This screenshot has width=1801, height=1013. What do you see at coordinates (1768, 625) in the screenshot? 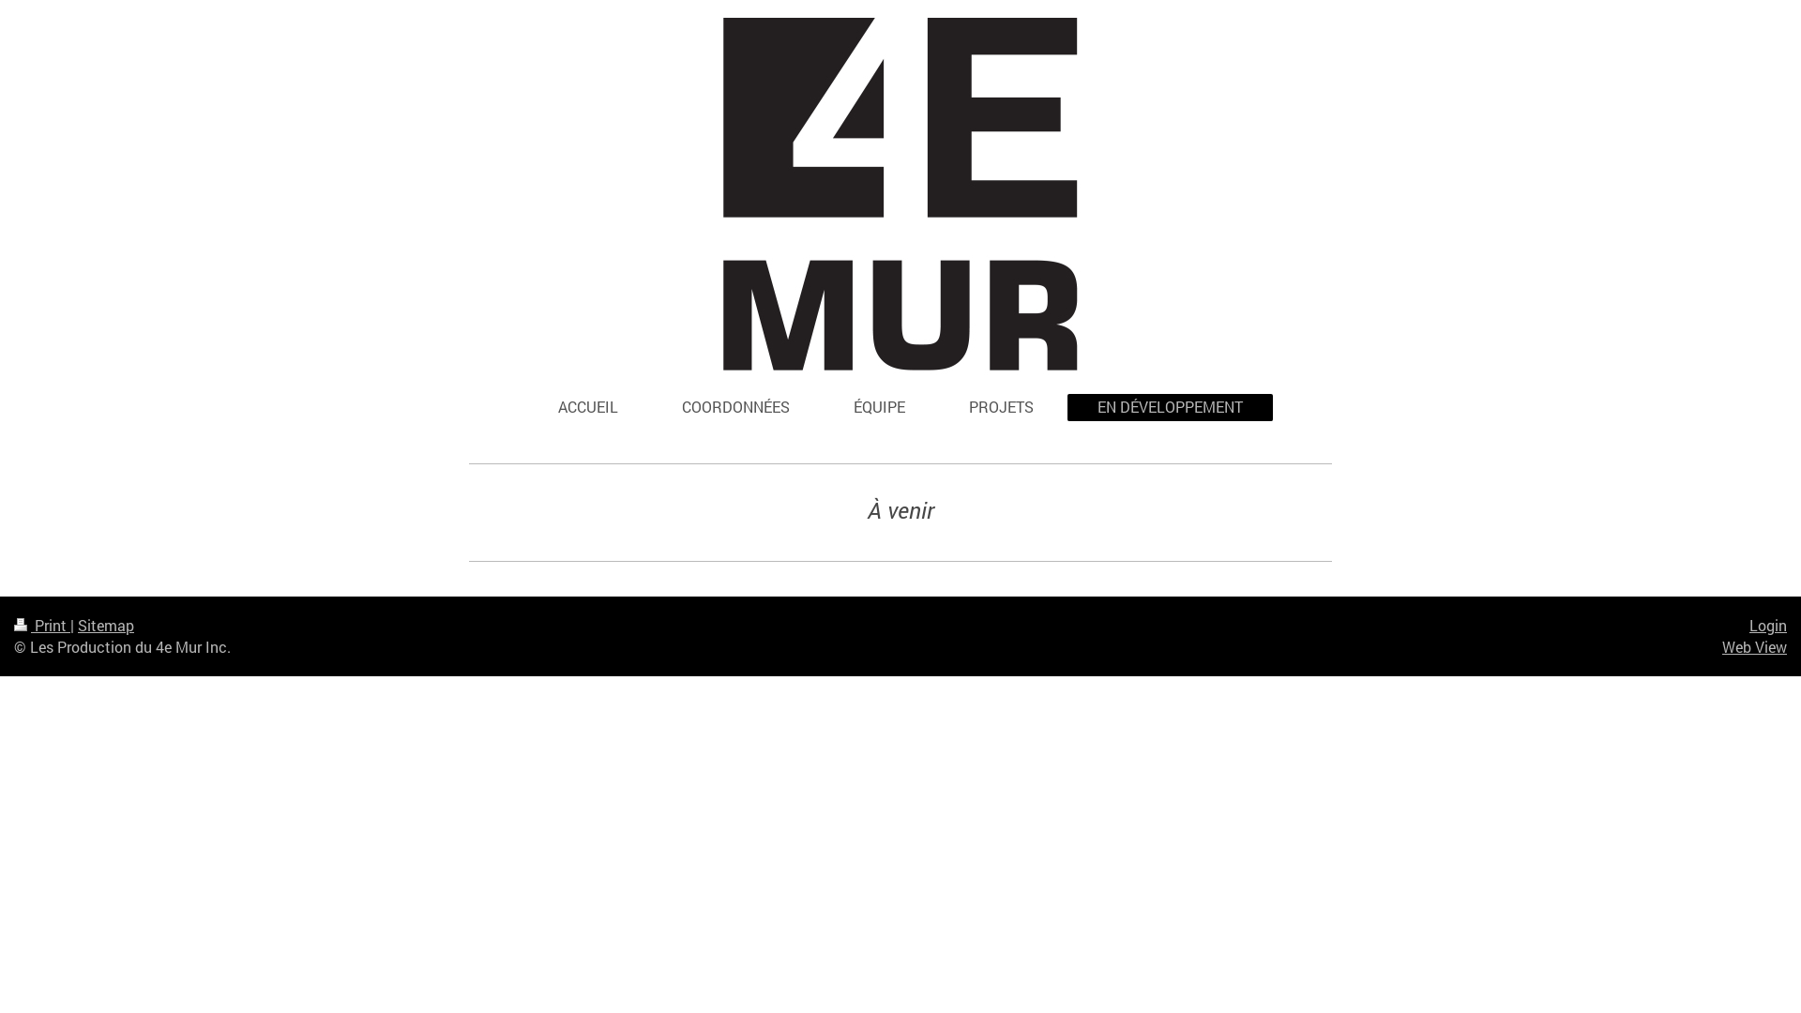
I see `Login` at bounding box center [1768, 625].